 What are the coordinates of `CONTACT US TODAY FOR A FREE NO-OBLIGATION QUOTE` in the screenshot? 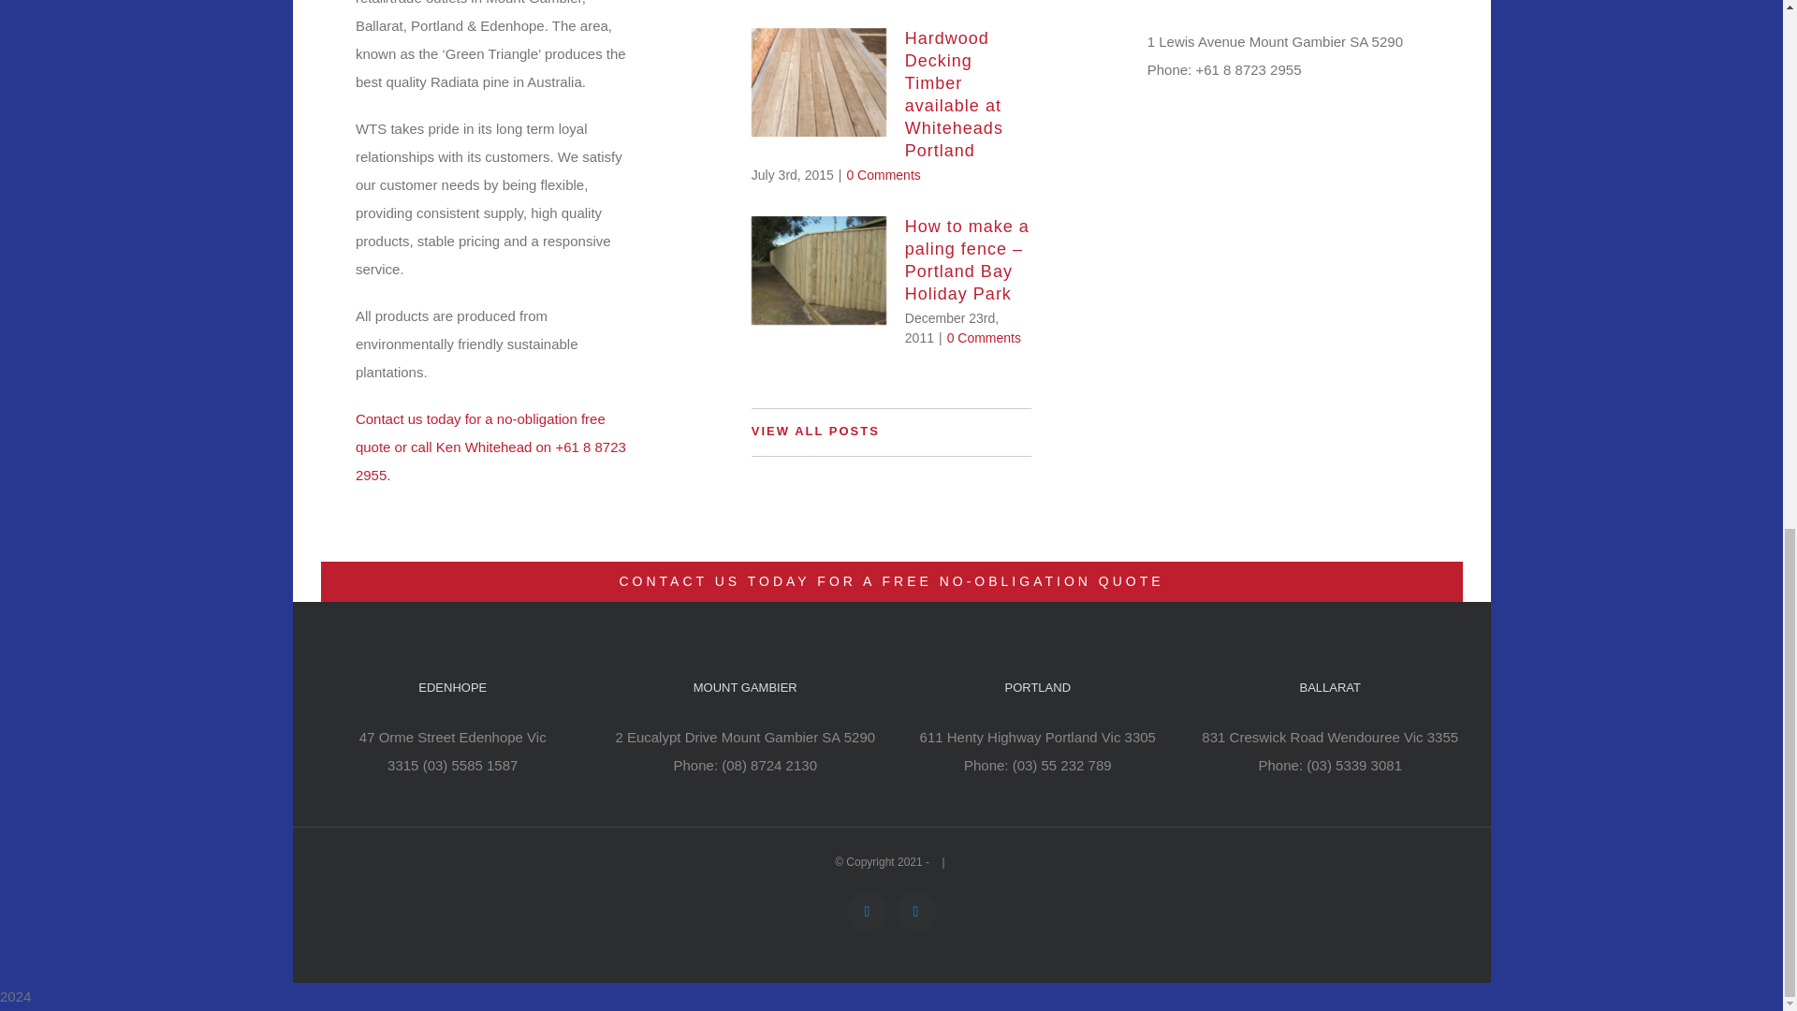 It's located at (890, 581).